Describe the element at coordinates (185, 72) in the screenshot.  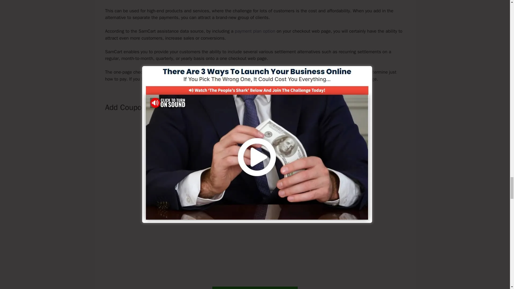
I see `numerous payments` at that location.